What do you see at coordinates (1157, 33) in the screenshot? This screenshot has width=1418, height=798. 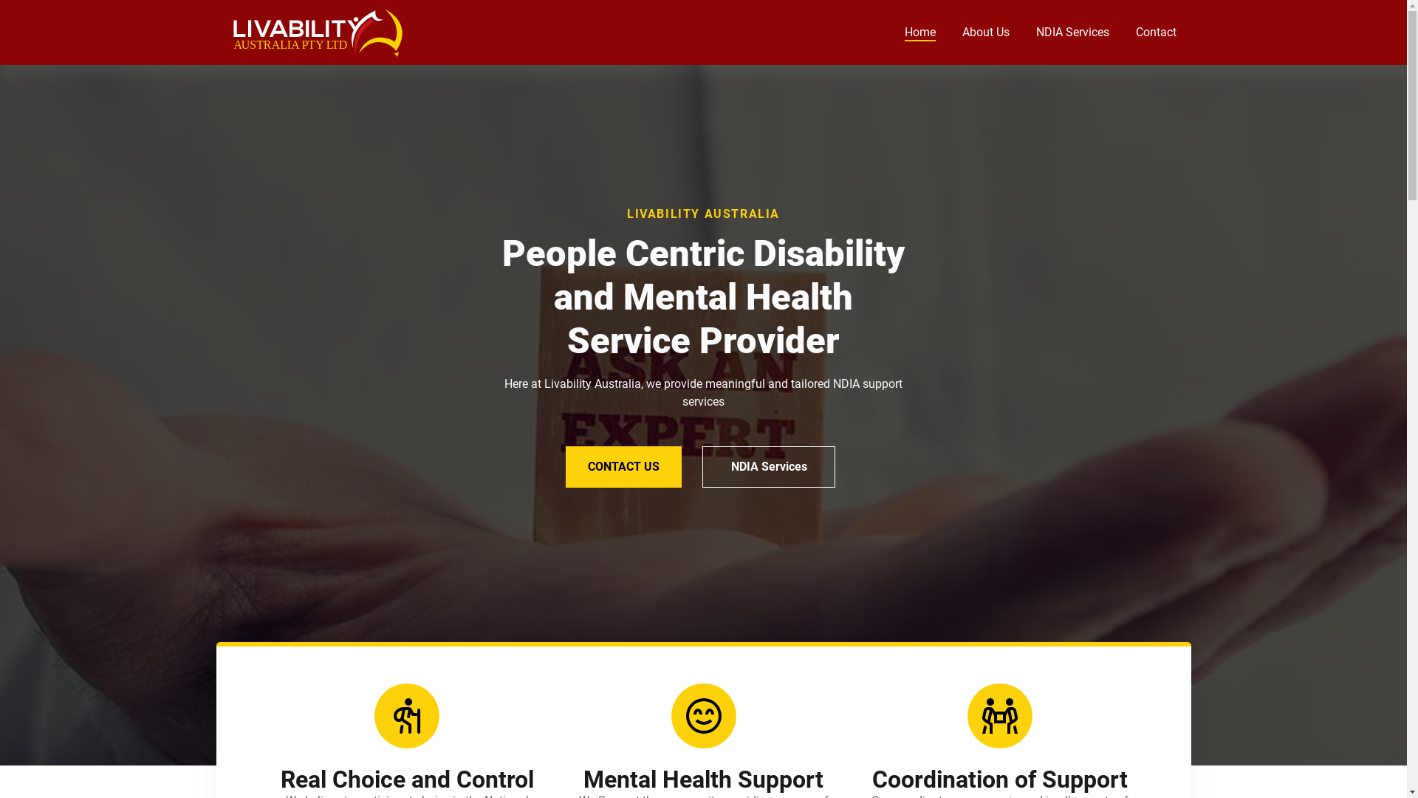 I see `Contact` at bounding box center [1157, 33].